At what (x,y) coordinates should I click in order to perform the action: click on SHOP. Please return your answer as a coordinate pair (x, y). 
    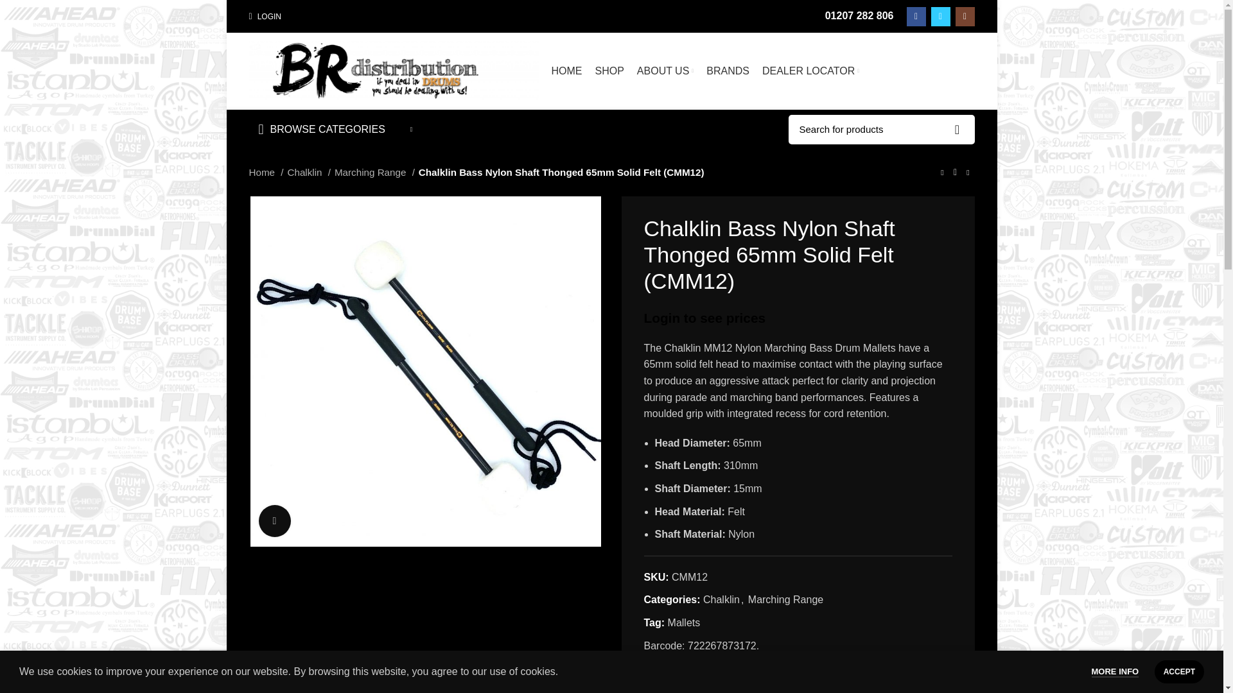
    Looking at the image, I should click on (609, 71).